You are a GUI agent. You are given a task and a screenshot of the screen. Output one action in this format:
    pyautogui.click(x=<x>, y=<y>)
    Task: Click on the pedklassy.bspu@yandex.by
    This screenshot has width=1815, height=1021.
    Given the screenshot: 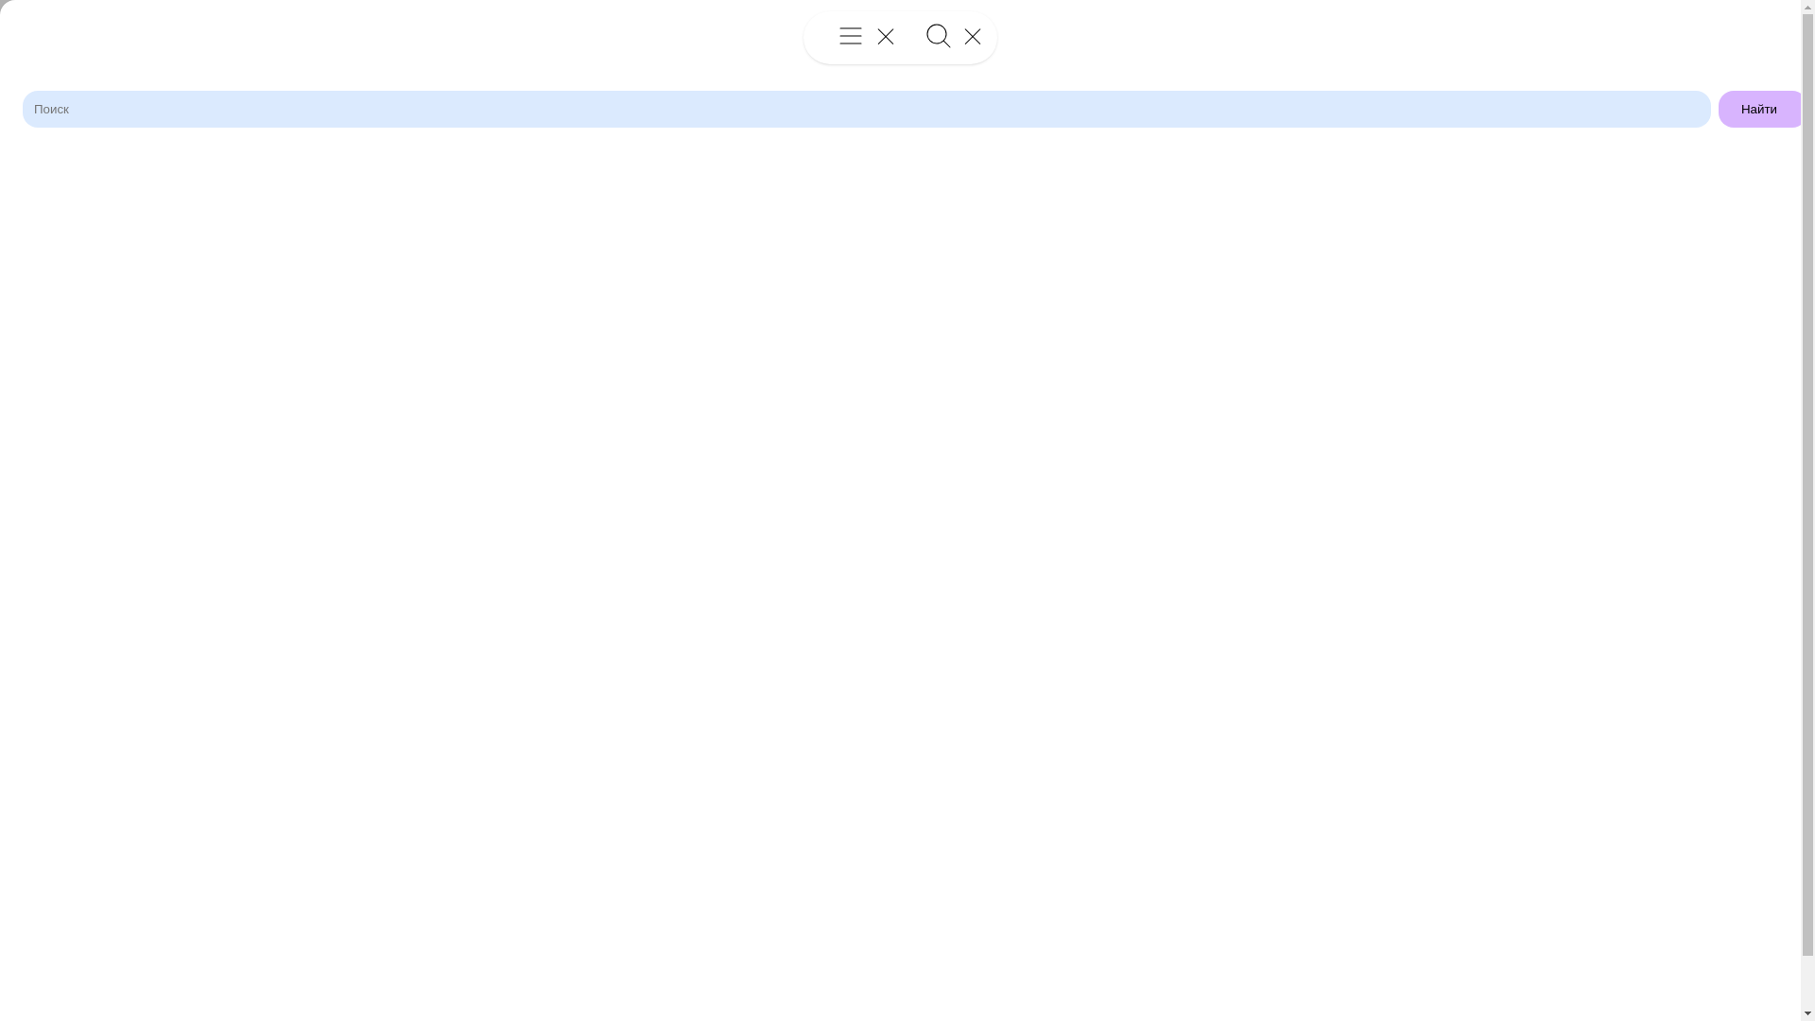 What is the action you would take?
    pyautogui.click(x=1571, y=737)
    